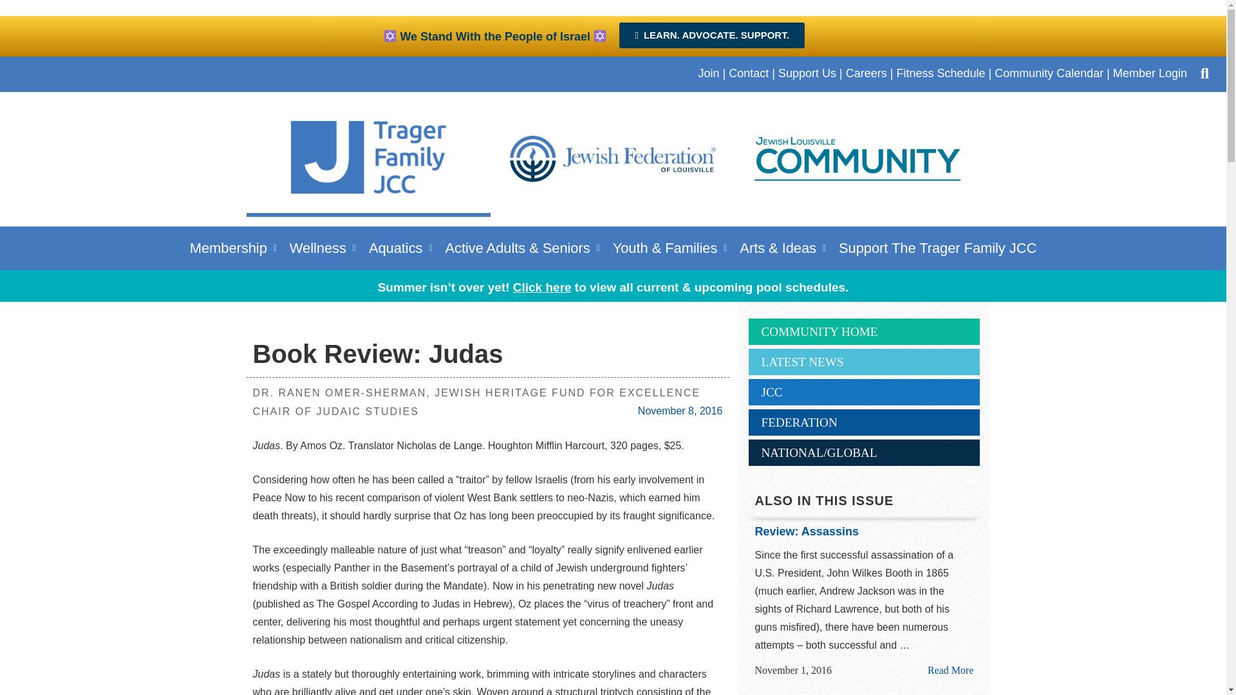 The height and width of the screenshot is (695, 1236). I want to click on Member Login, so click(1150, 73).